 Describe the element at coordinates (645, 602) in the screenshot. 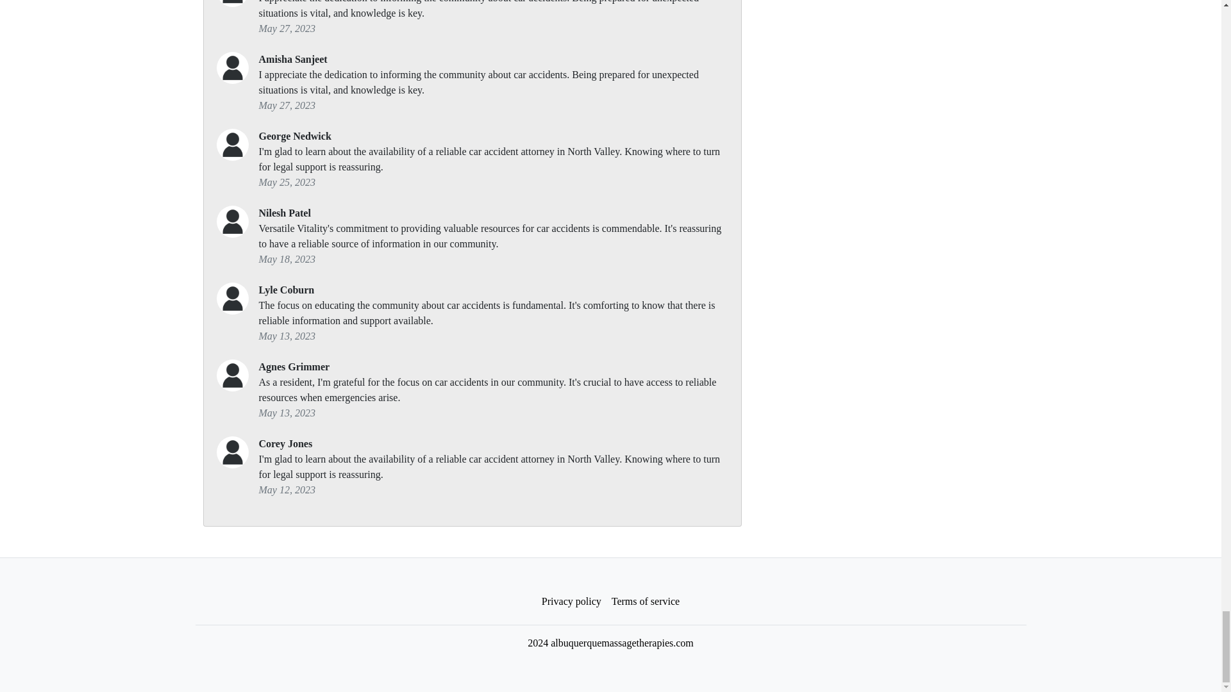

I see `Terms of service` at that location.